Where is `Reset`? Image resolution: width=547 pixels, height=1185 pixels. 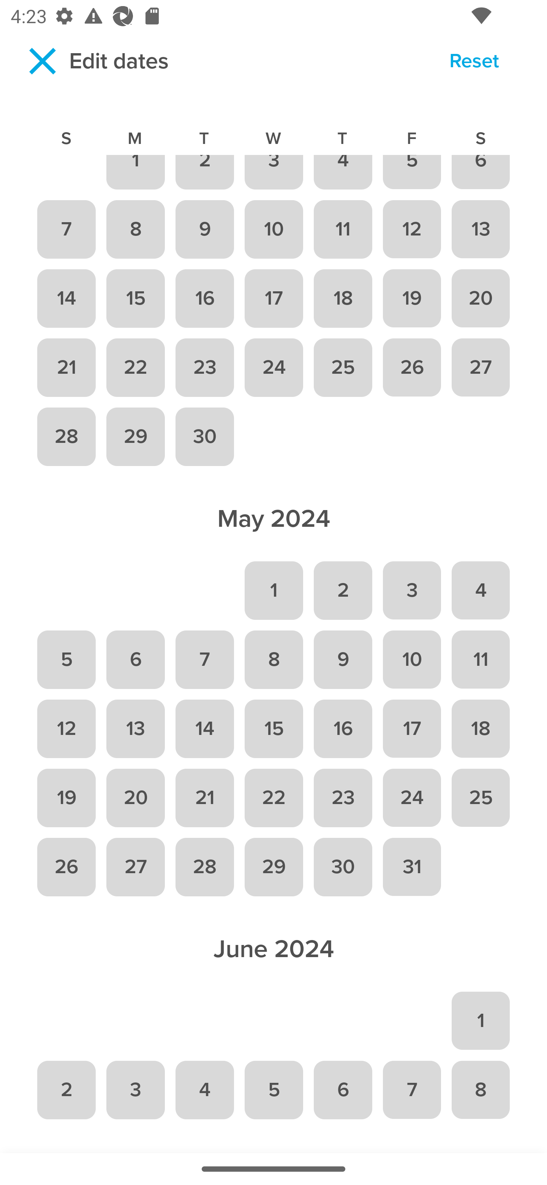
Reset is located at coordinates (474, 63).